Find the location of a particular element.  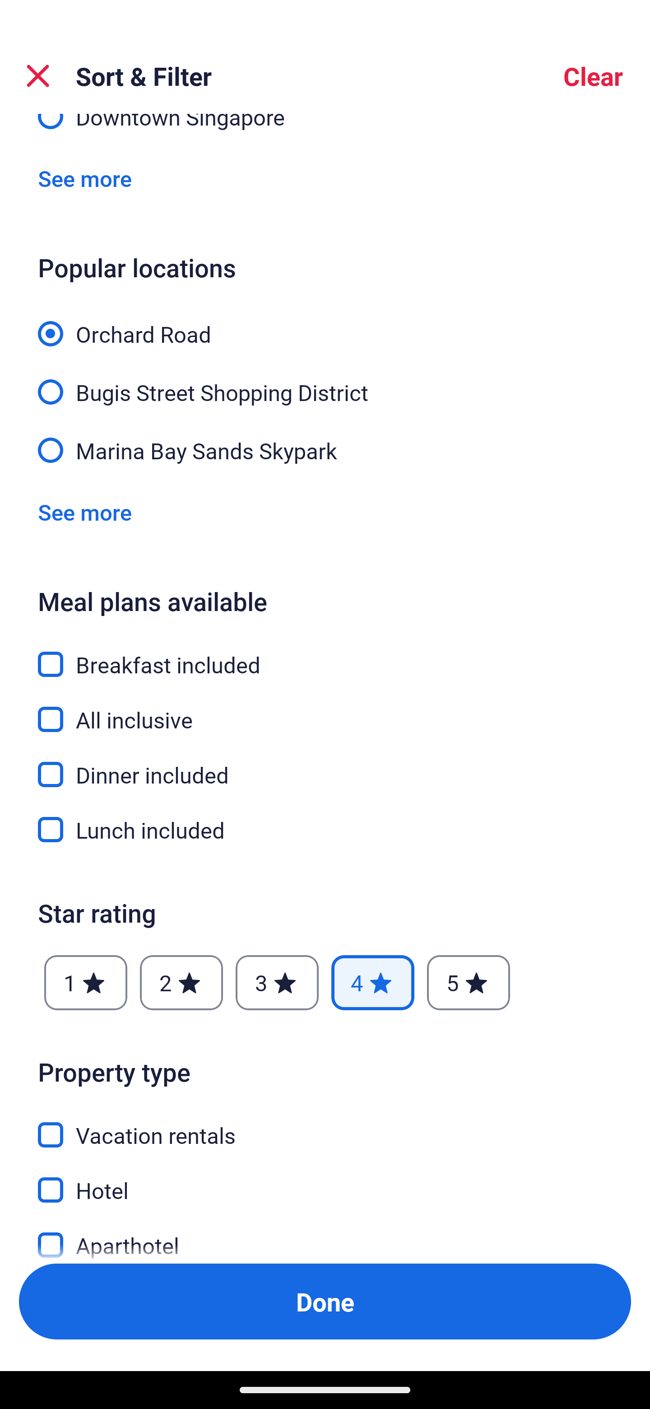

4 is located at coordinates (373, 983).